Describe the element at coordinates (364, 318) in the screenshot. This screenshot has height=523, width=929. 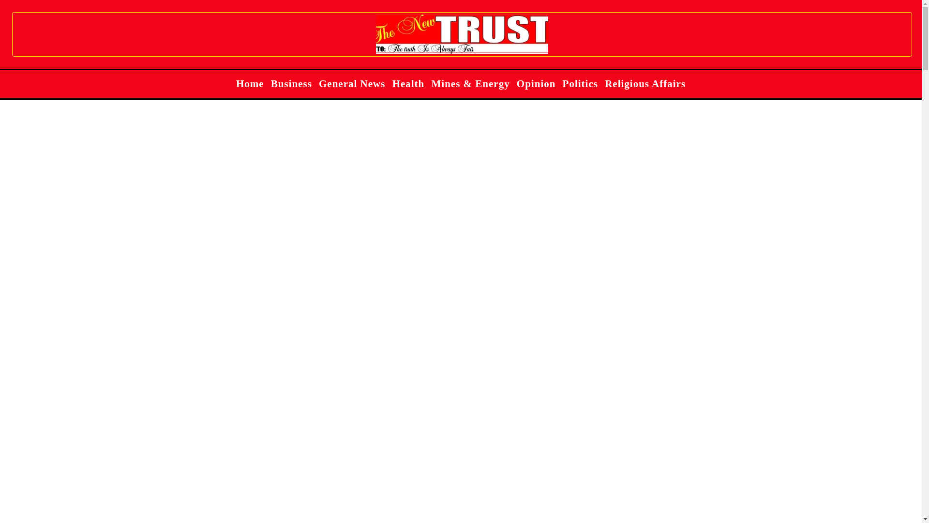
I see `Advertisement` at that location.